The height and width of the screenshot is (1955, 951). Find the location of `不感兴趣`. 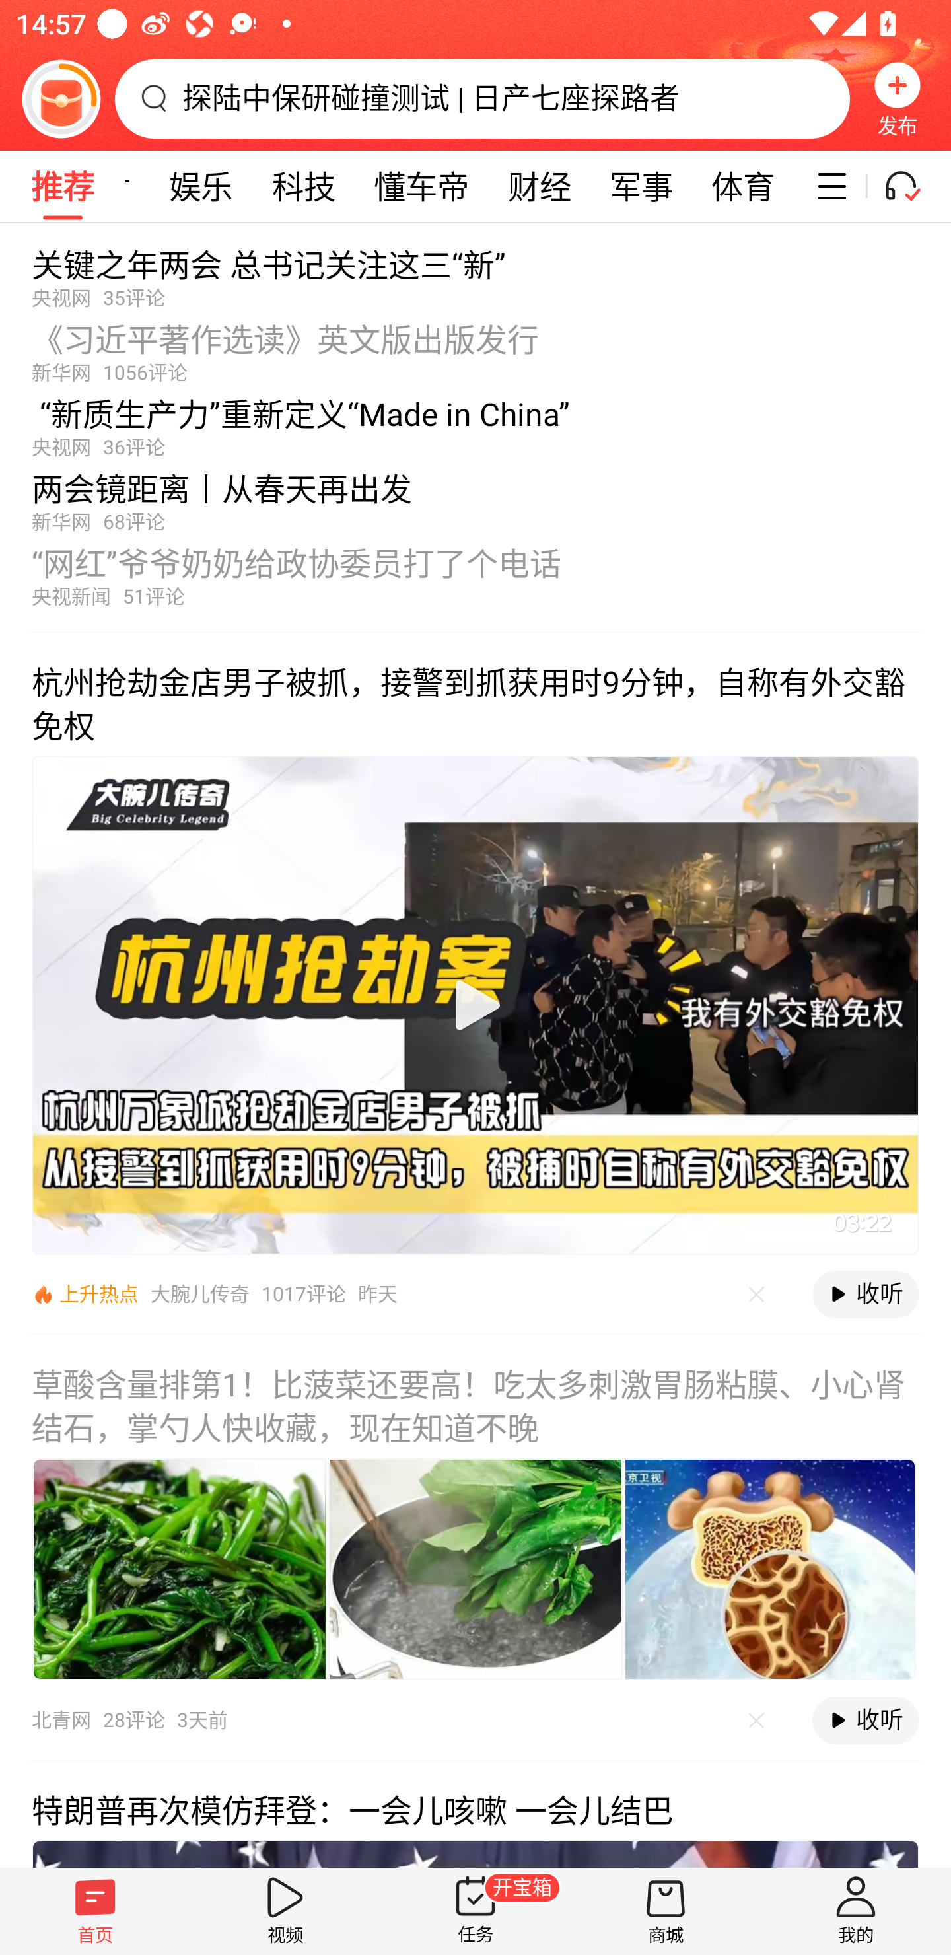

不感兴趣 is located at coordinates (757, 1294).